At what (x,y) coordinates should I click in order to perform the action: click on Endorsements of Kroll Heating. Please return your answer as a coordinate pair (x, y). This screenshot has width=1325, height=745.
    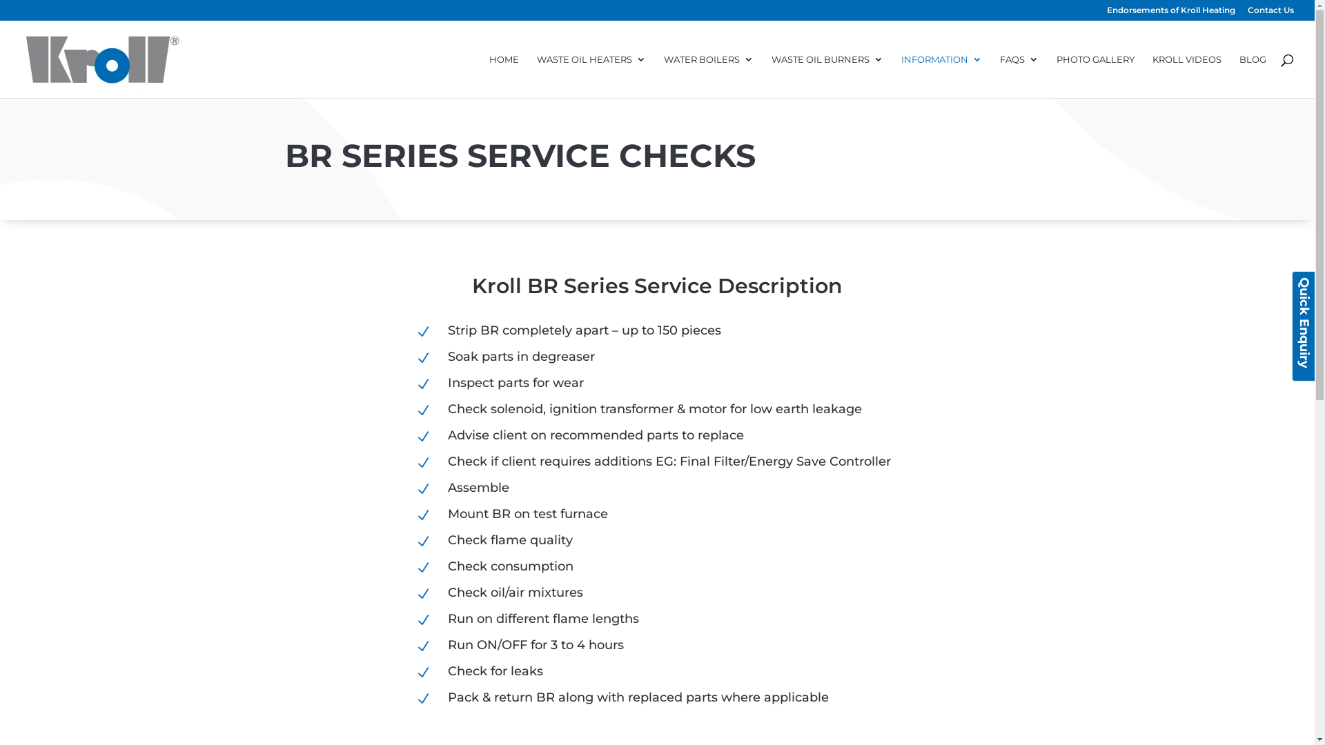
    Looking at the image, I should click on (1171, 14).